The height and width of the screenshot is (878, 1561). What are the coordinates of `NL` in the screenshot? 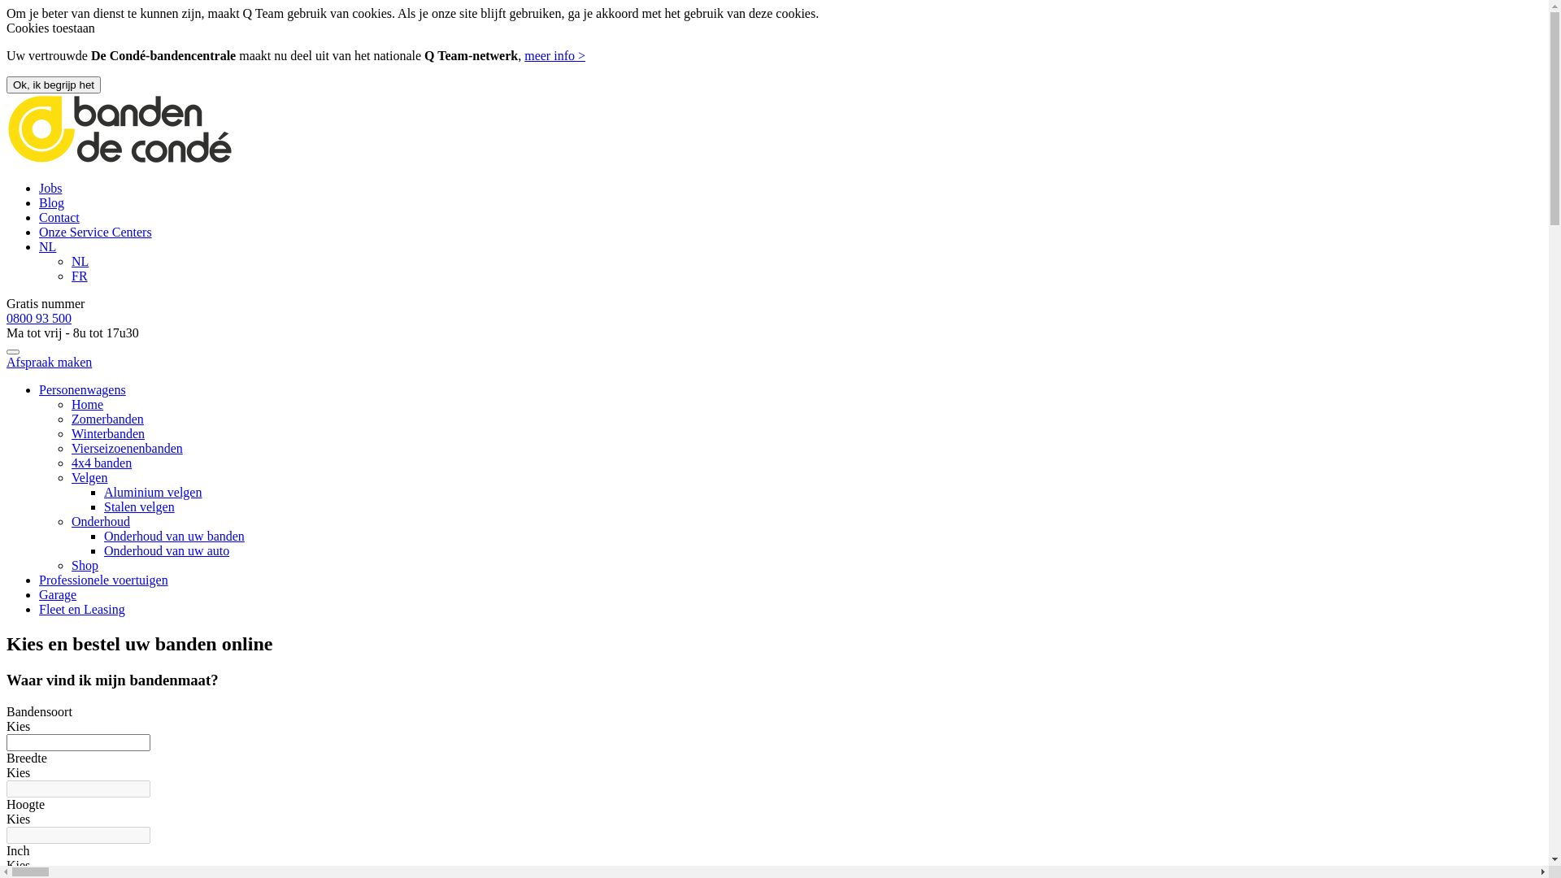 It's located at (47, 246).